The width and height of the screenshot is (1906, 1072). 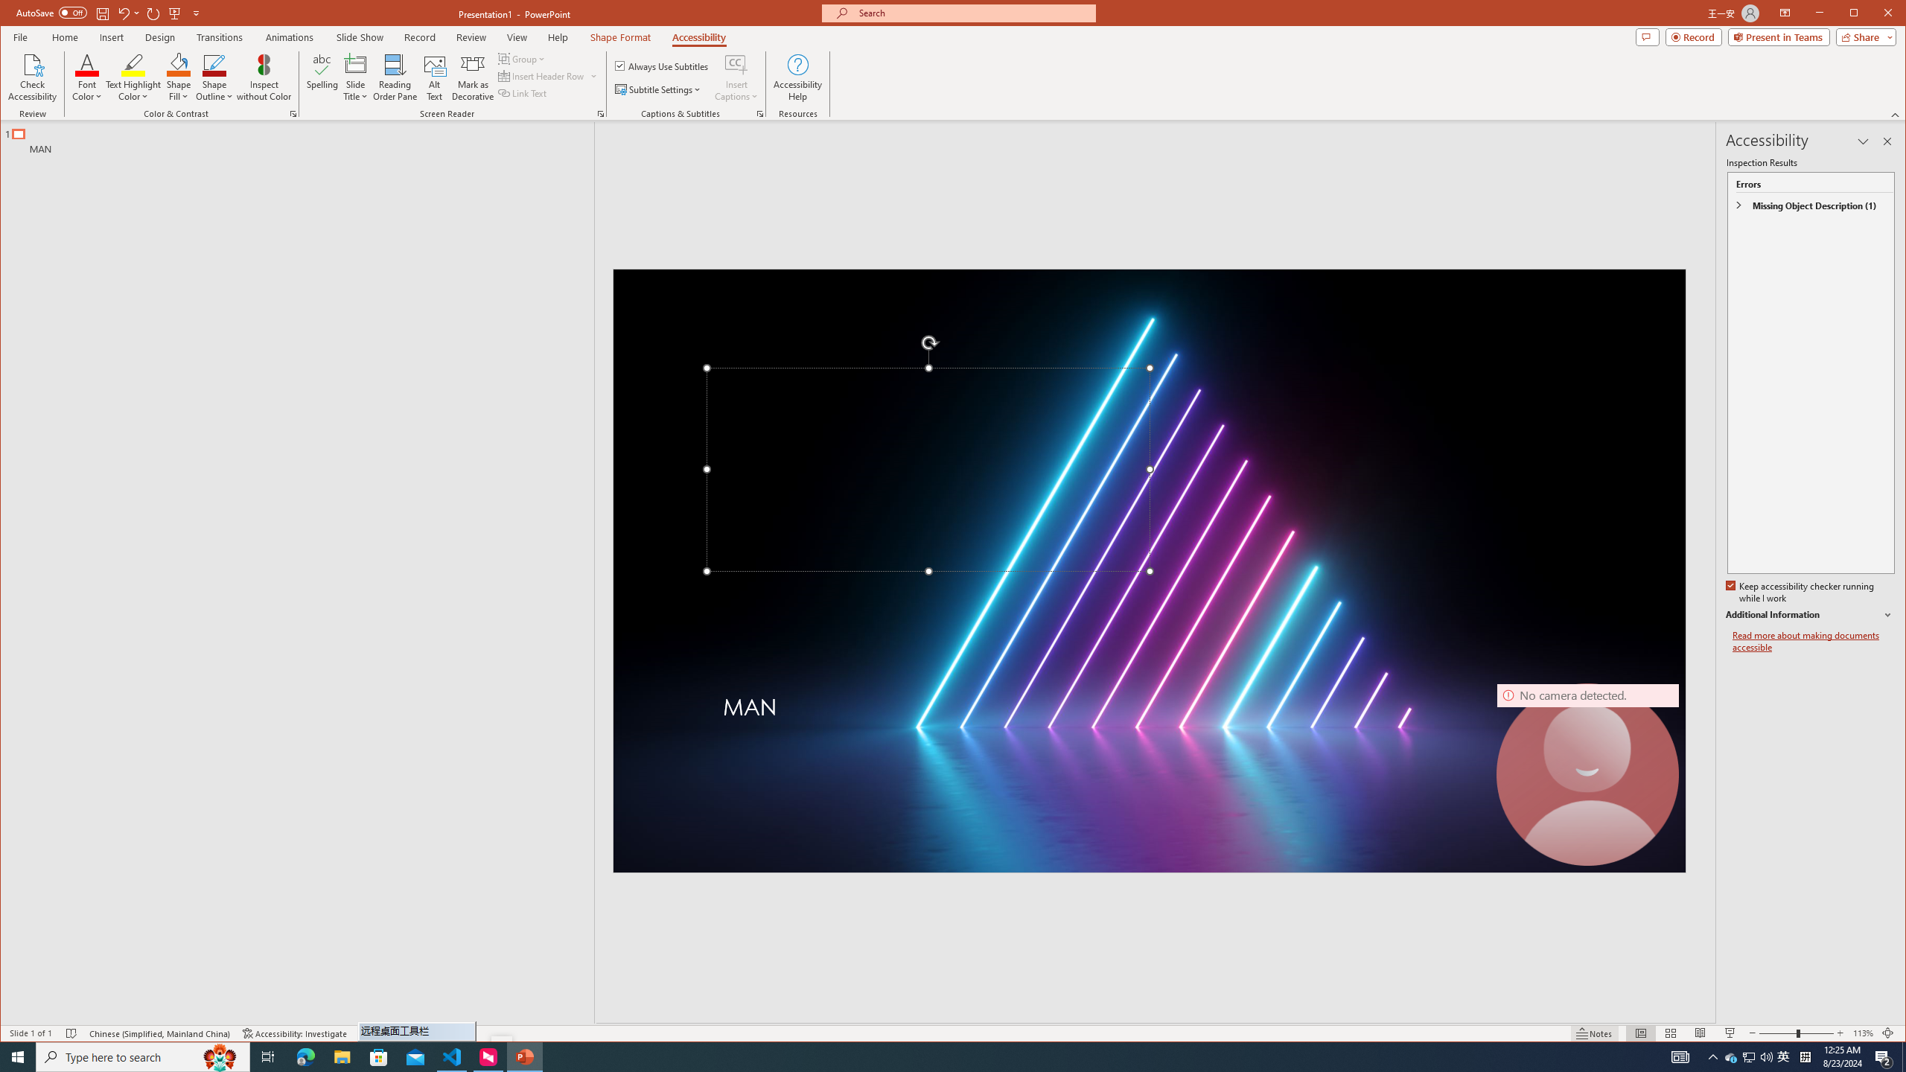 I want to click on Text Highlight Color No Color, so click(x=134, y=64).